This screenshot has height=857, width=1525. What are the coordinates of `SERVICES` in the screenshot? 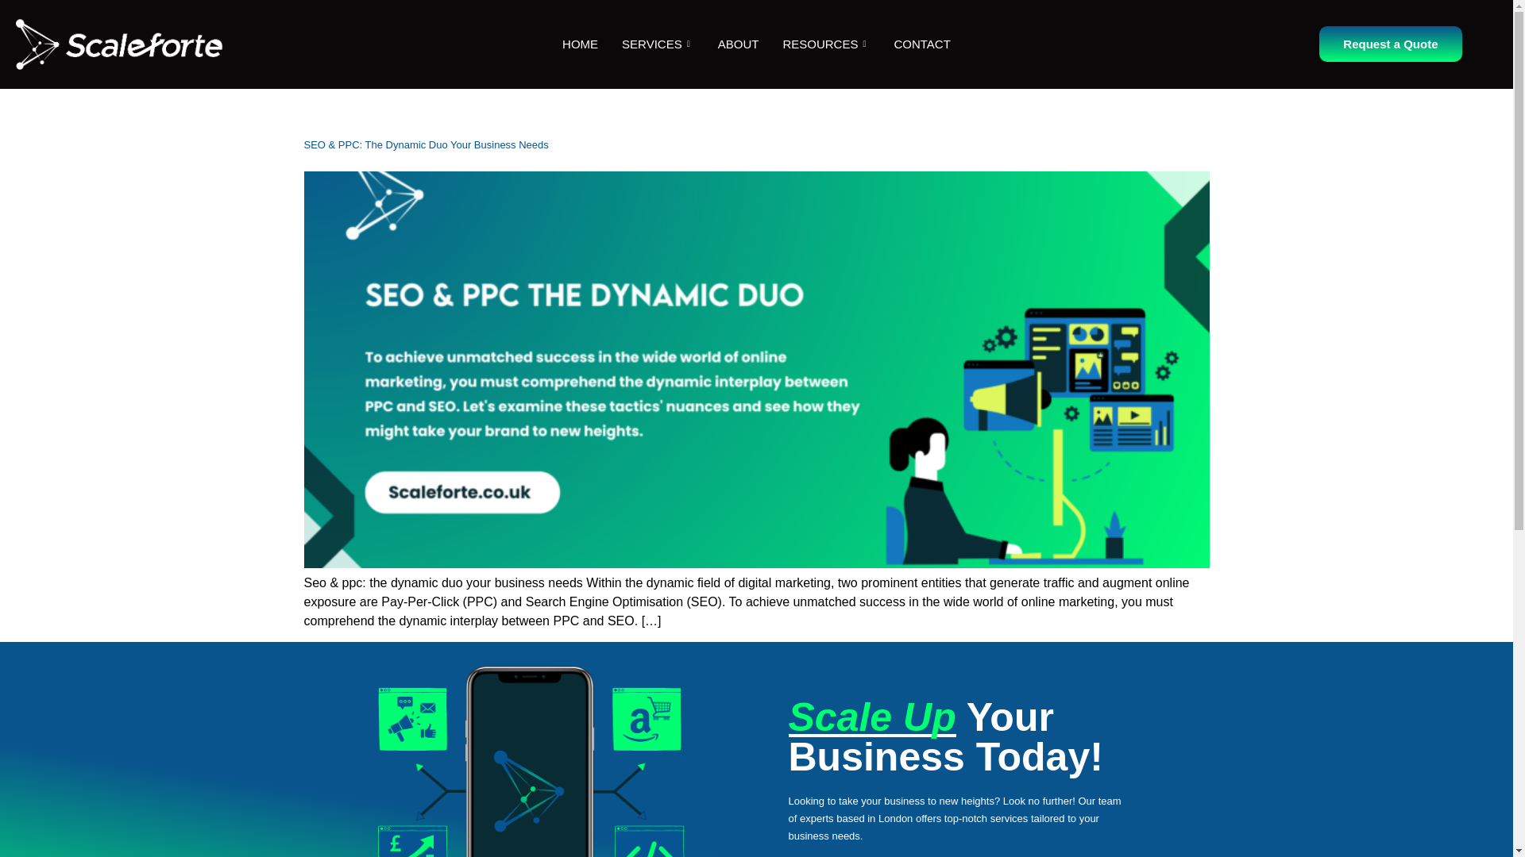 It's located at (658, 44).